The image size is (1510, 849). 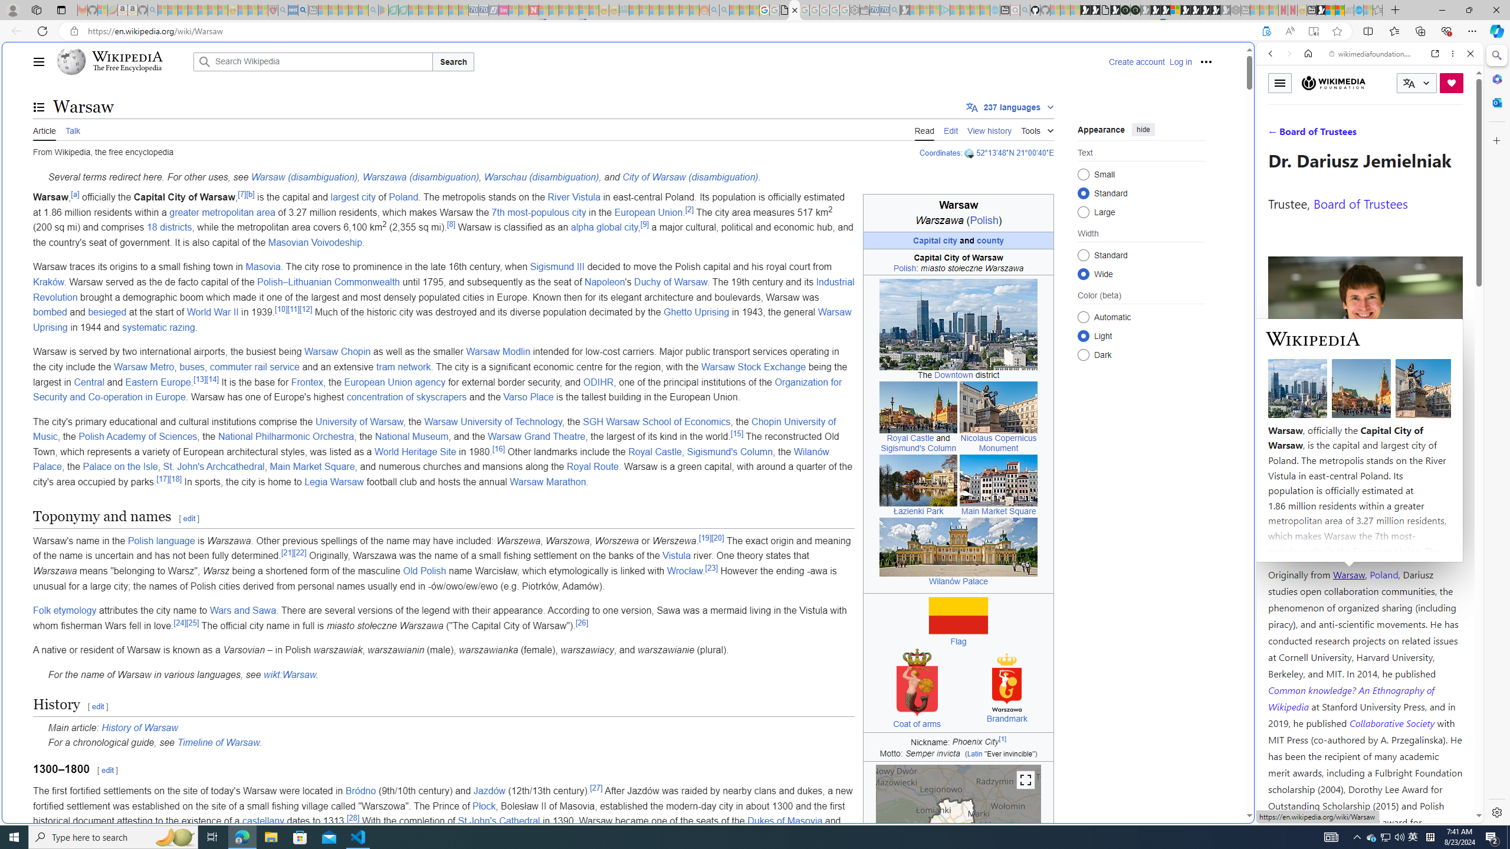 I want to click on Chopin University of Music, so click(x=435, y=429).